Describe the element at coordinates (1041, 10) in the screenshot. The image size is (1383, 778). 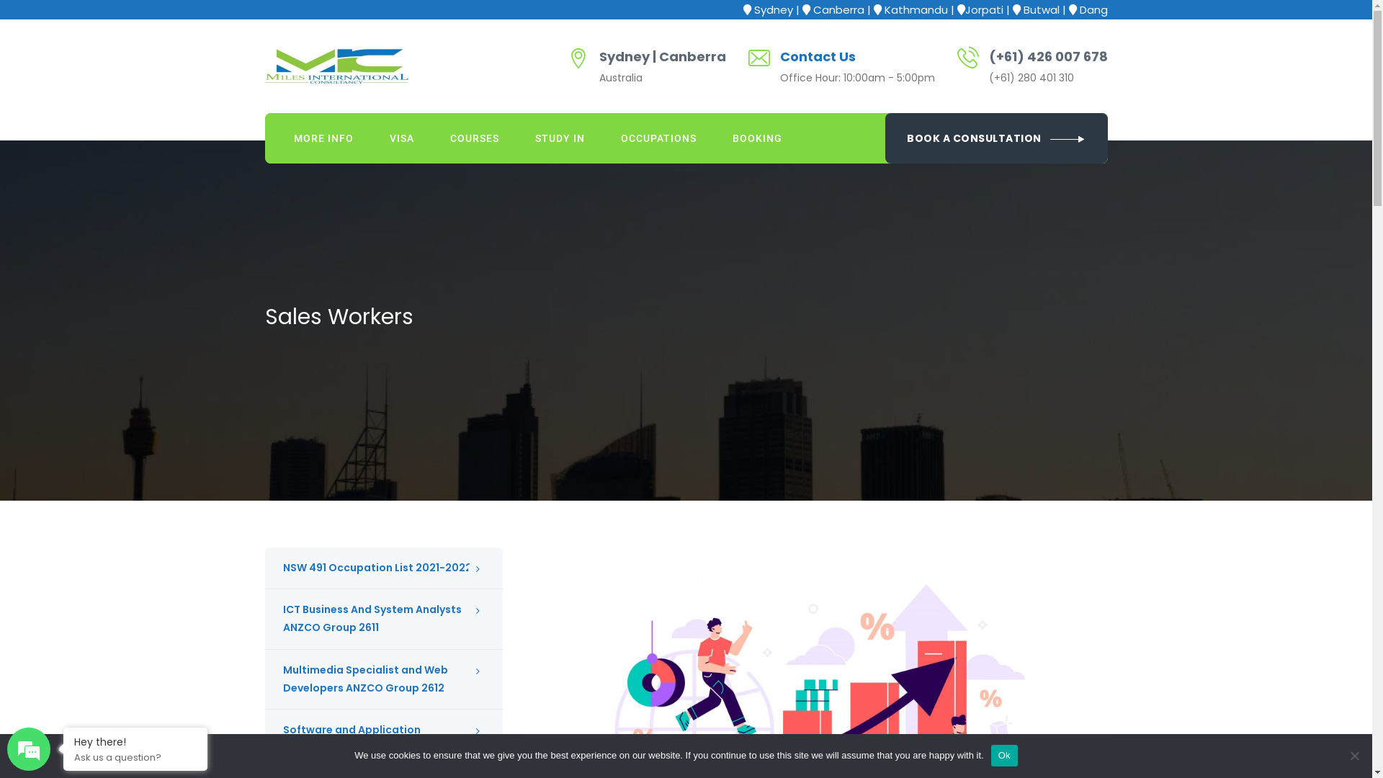
I see `Butwal` at that location.